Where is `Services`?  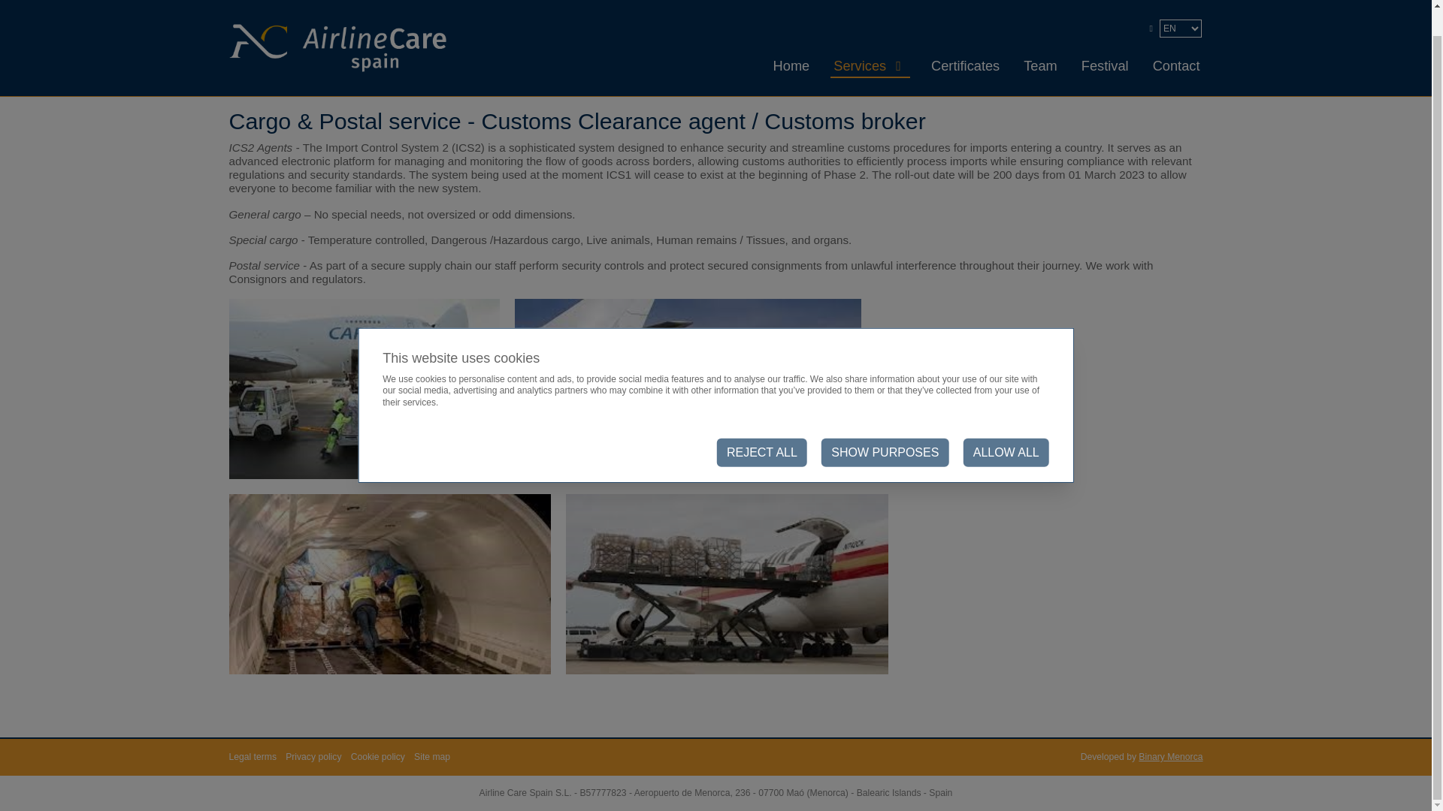 Services is located at coordinates (860, 39).